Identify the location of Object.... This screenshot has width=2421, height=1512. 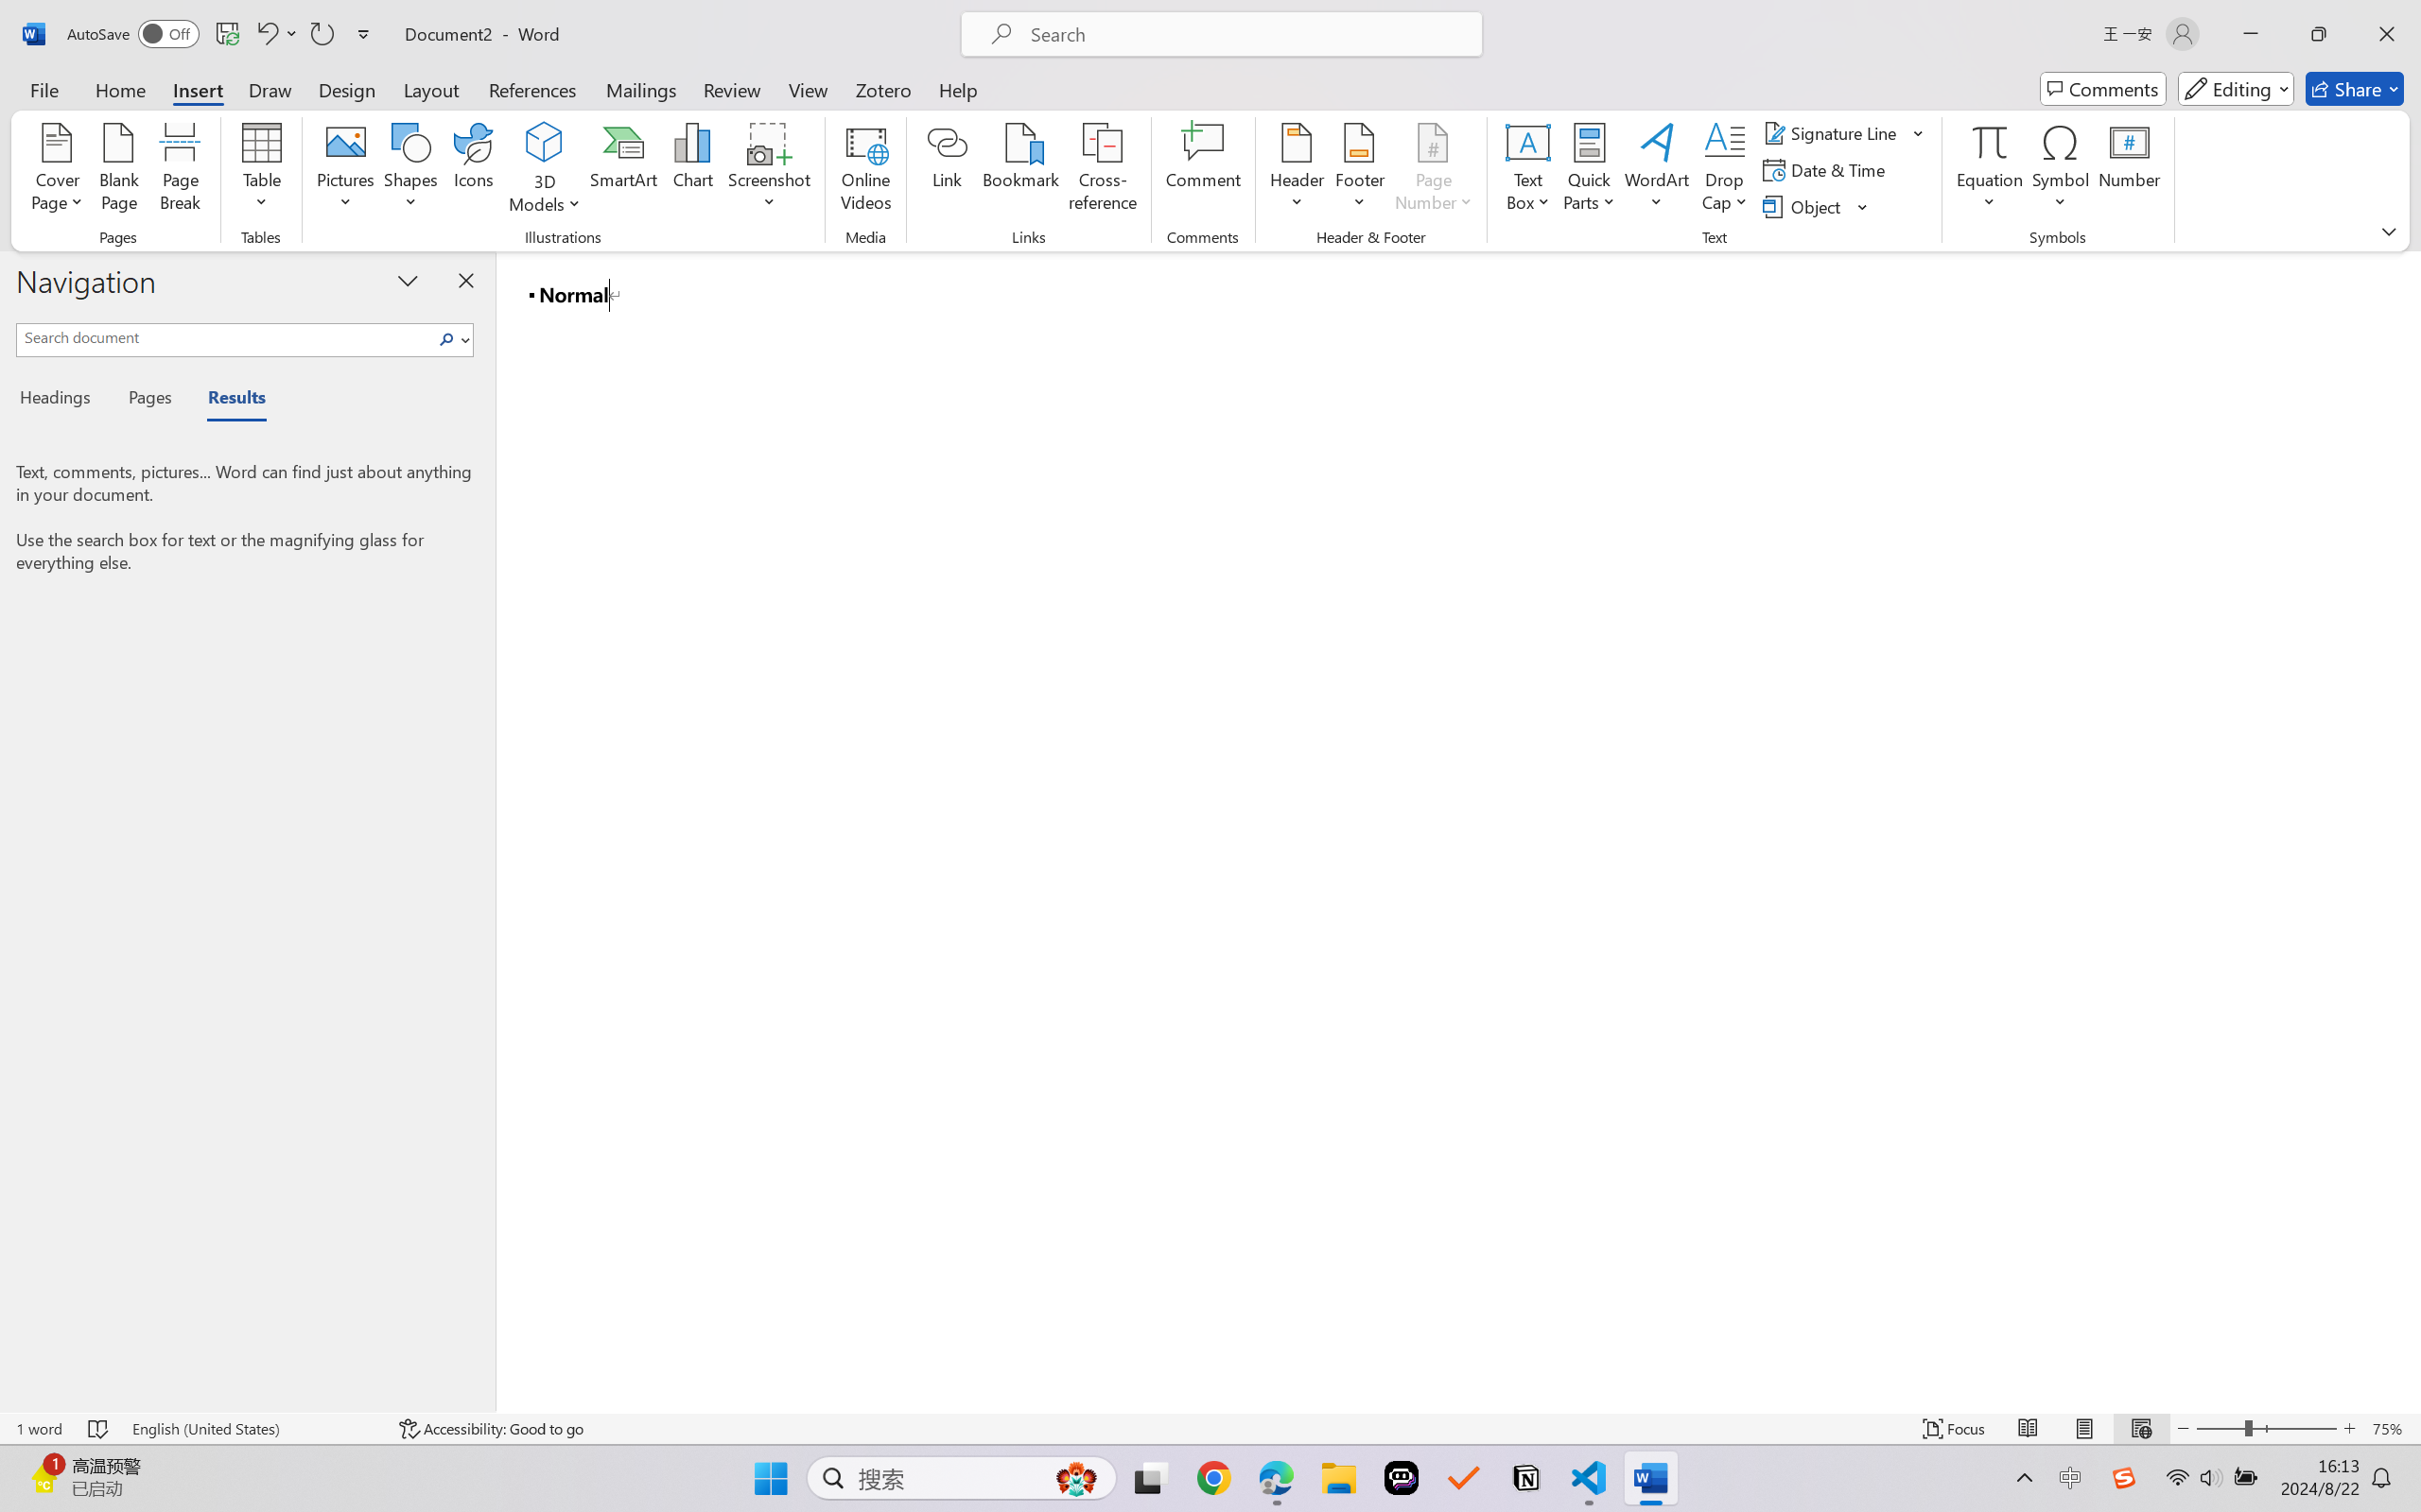
(1817, 206).